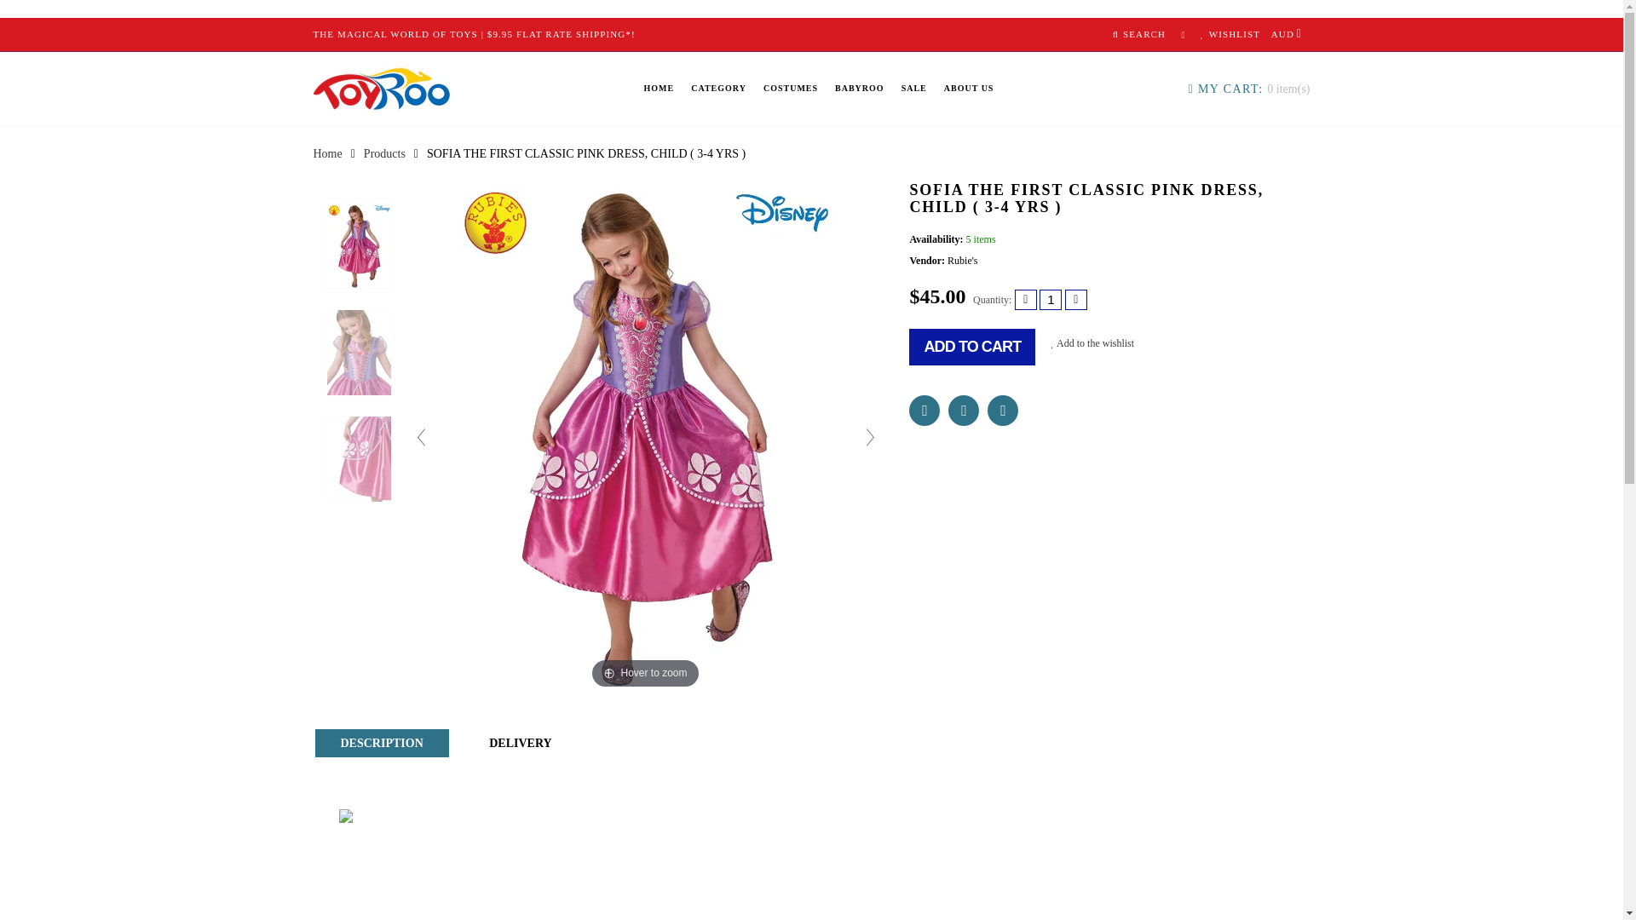 The width and height of the screenshot is (1636, 920). What do you see at coordinates (963, 411) in the screenshot?
I see `Share` at bounding box center [963, 411].